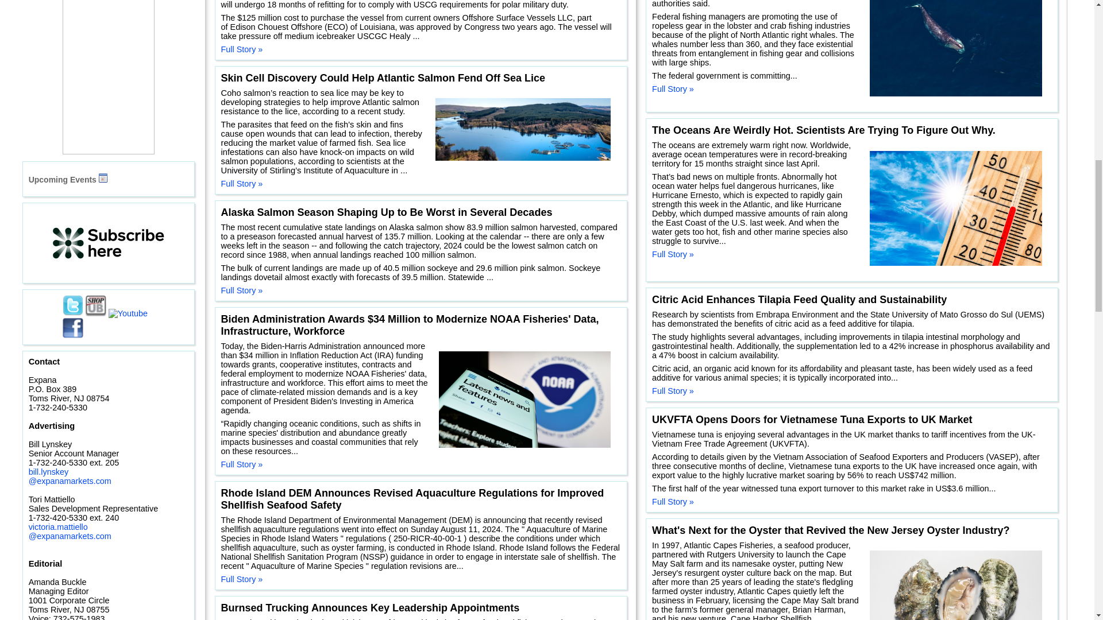 This screenshot has width=1103, height=620. Describe the element at coordinates (149, 455) in the screenshot. I see `Market Story` at that location.